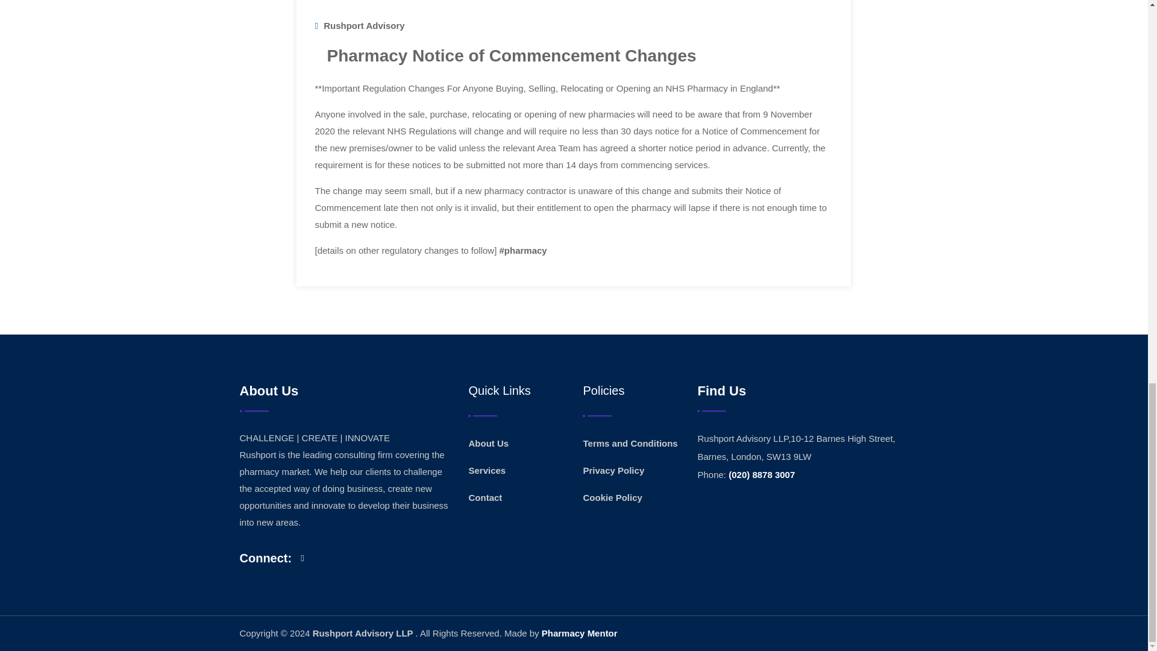 The height and width of the screenshot is (651, 1157). What do you see at coordinates (487, 470) in the screenshot?
I see `Services` at bounding box center [487, 470].